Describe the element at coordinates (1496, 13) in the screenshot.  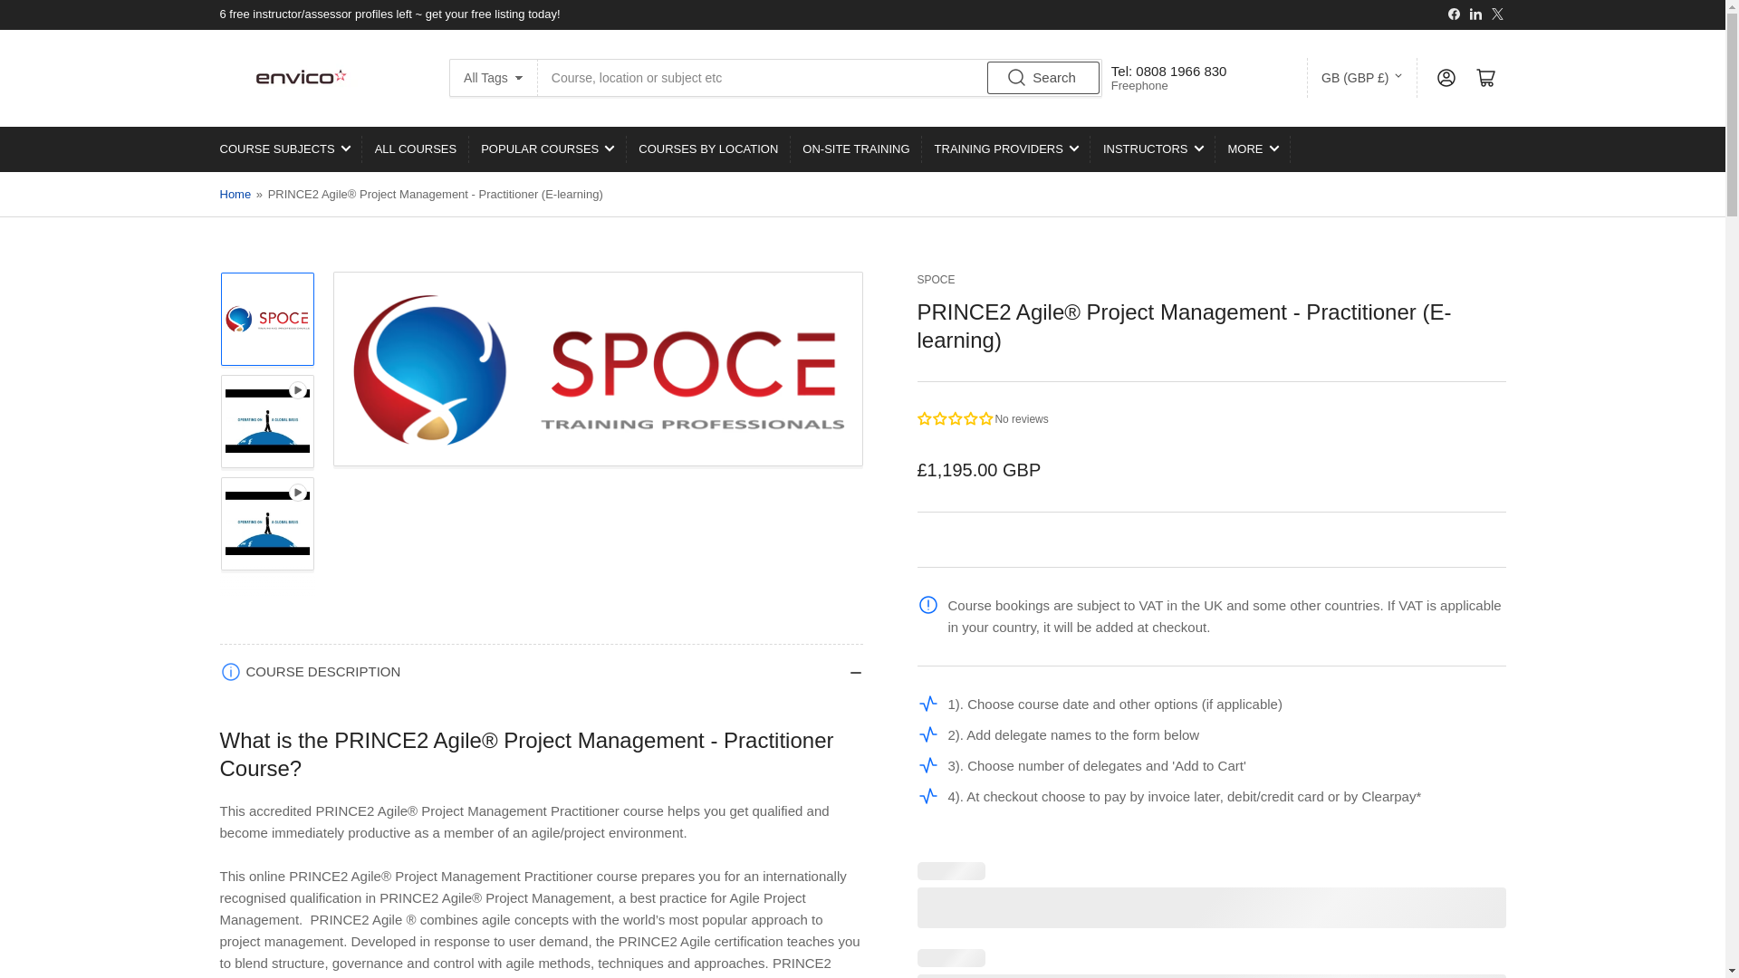
I see `X` at that location.